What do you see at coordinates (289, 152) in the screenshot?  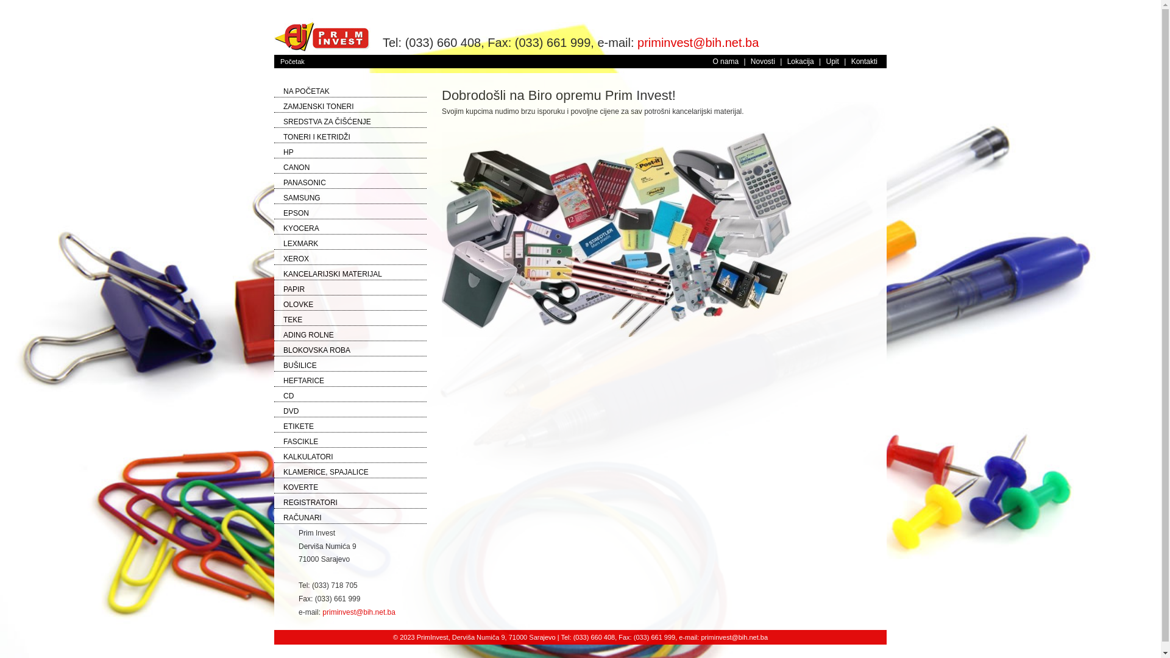 I see `HP` at bounding box center [289, 152].